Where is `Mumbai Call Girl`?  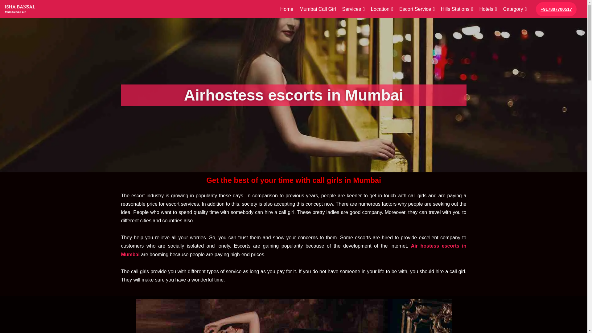
Mumbai Call Girl is located at coordinates (318, 9).